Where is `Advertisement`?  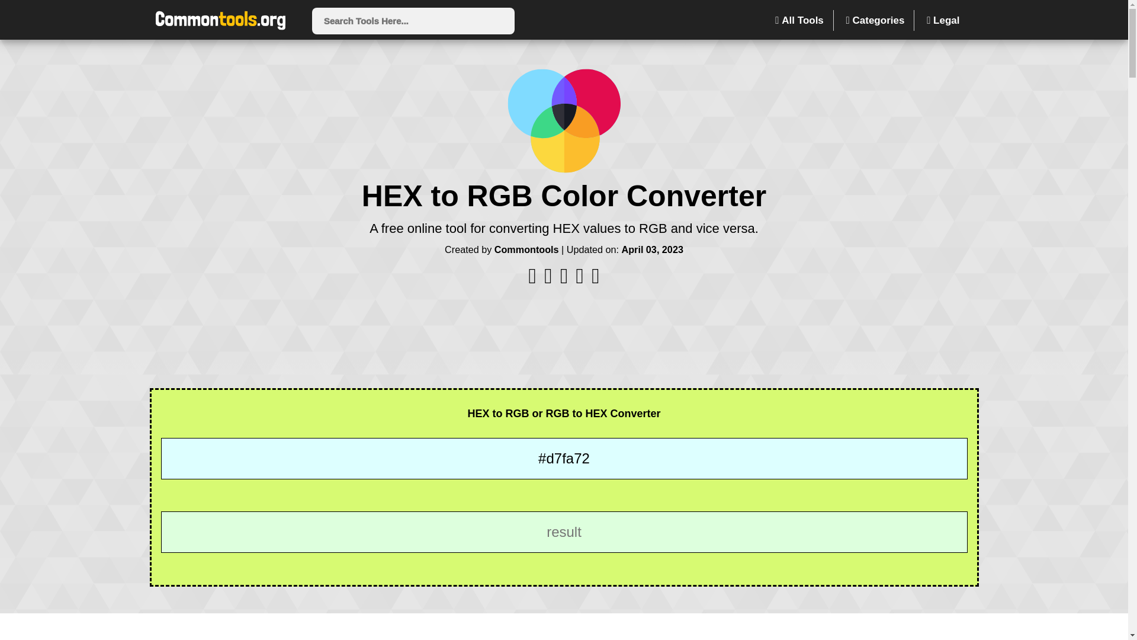 Advertisement is located at coordinates (563, 334).